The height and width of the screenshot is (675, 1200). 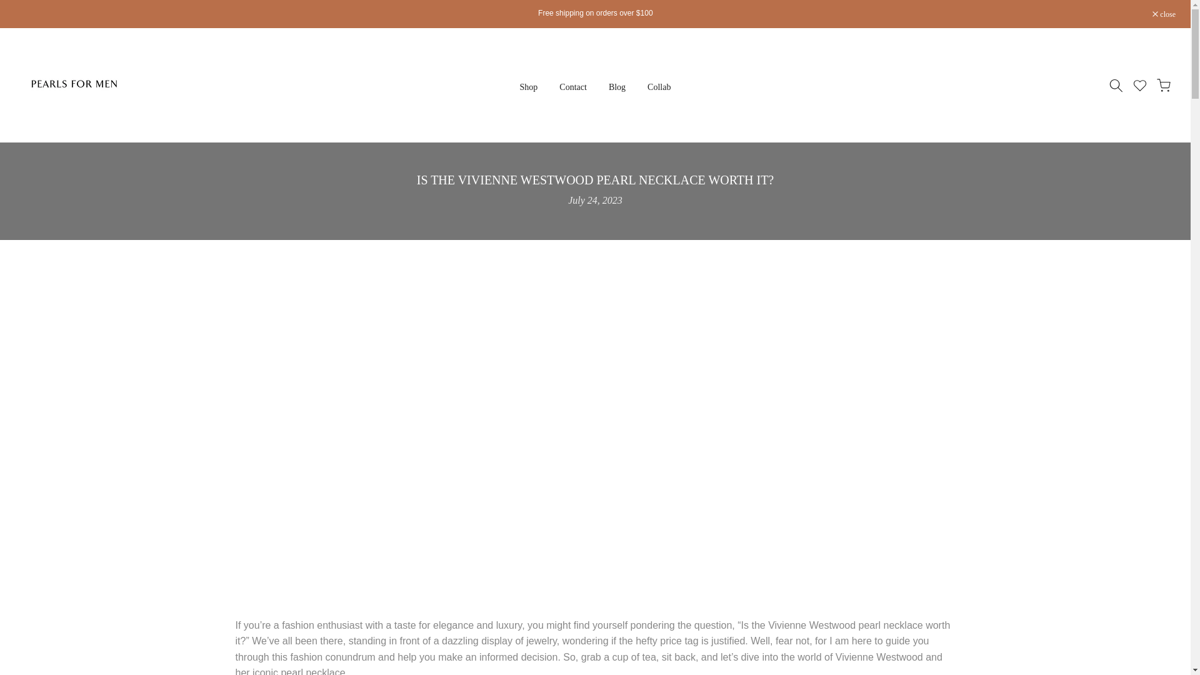 I want to click on close, so click(x=1164, y=14).